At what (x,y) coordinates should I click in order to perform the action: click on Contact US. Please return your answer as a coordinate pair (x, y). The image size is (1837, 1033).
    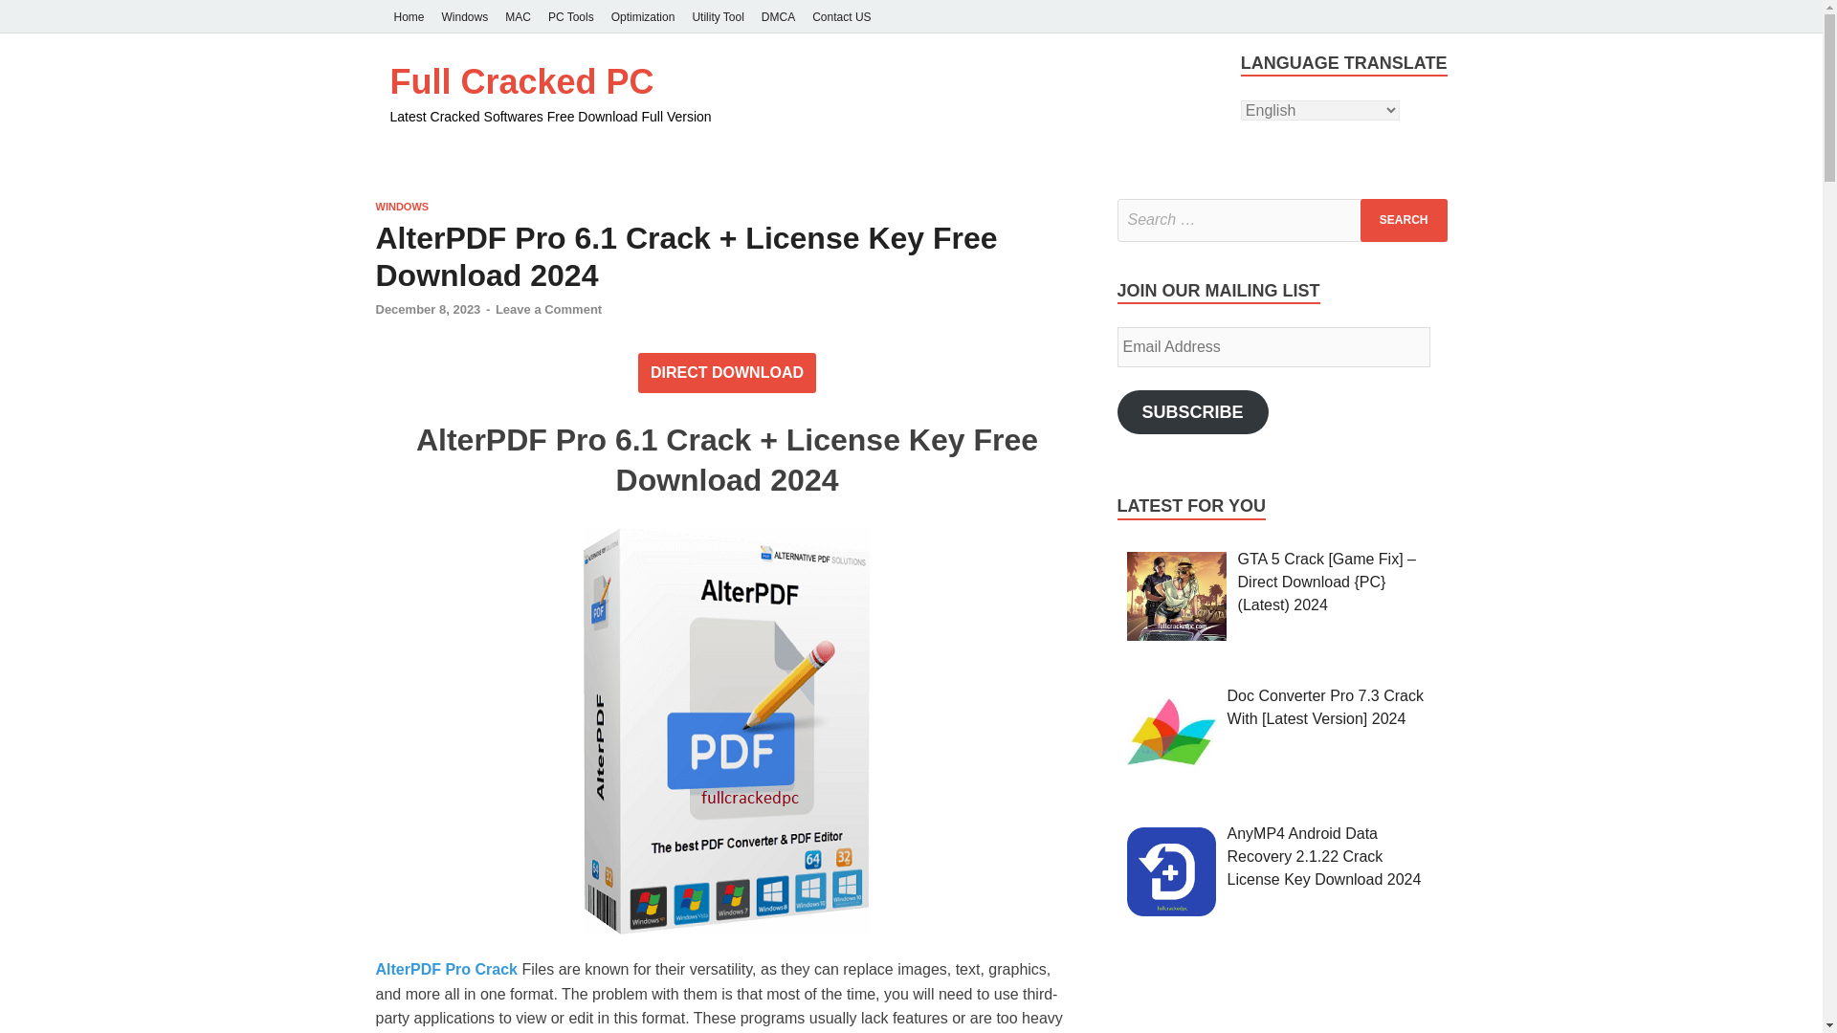
    Looking at the image, I should click on (842, 16).